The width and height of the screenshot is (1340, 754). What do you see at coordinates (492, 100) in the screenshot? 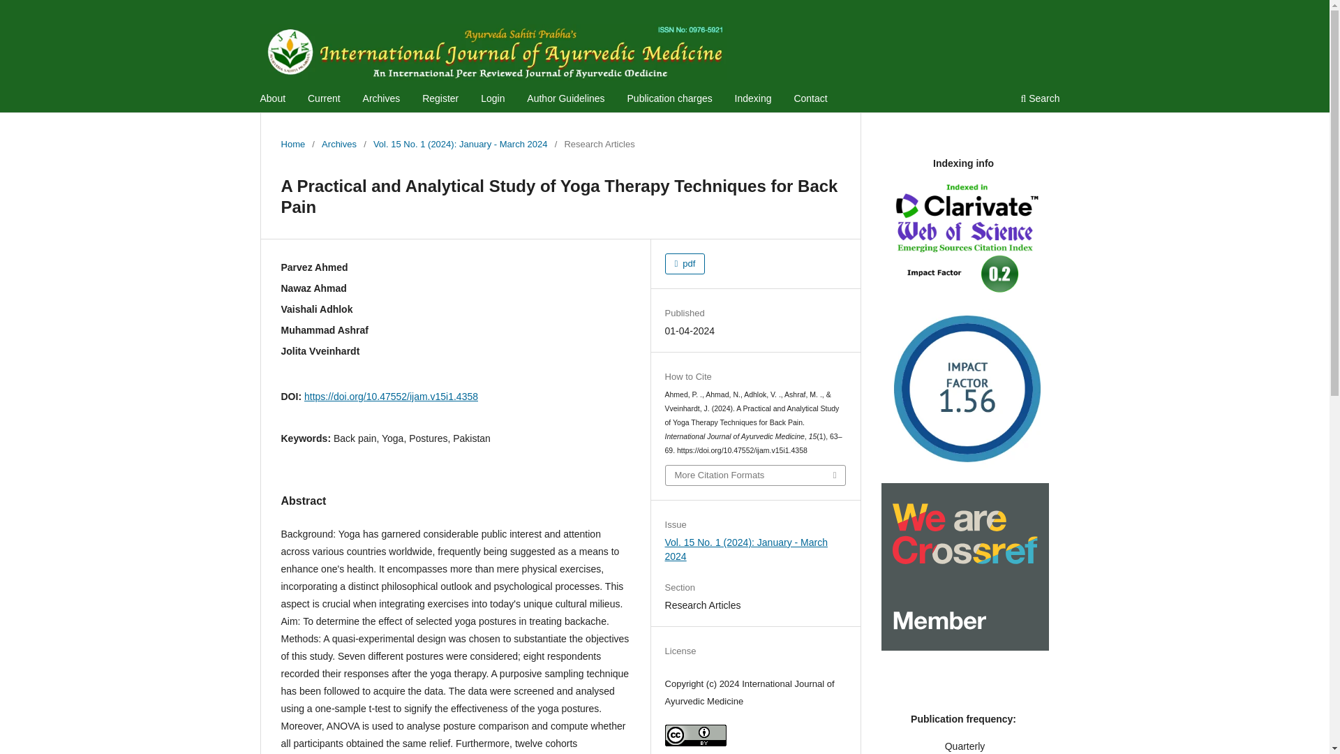
I see `Login` at bounding box center [492, 100].